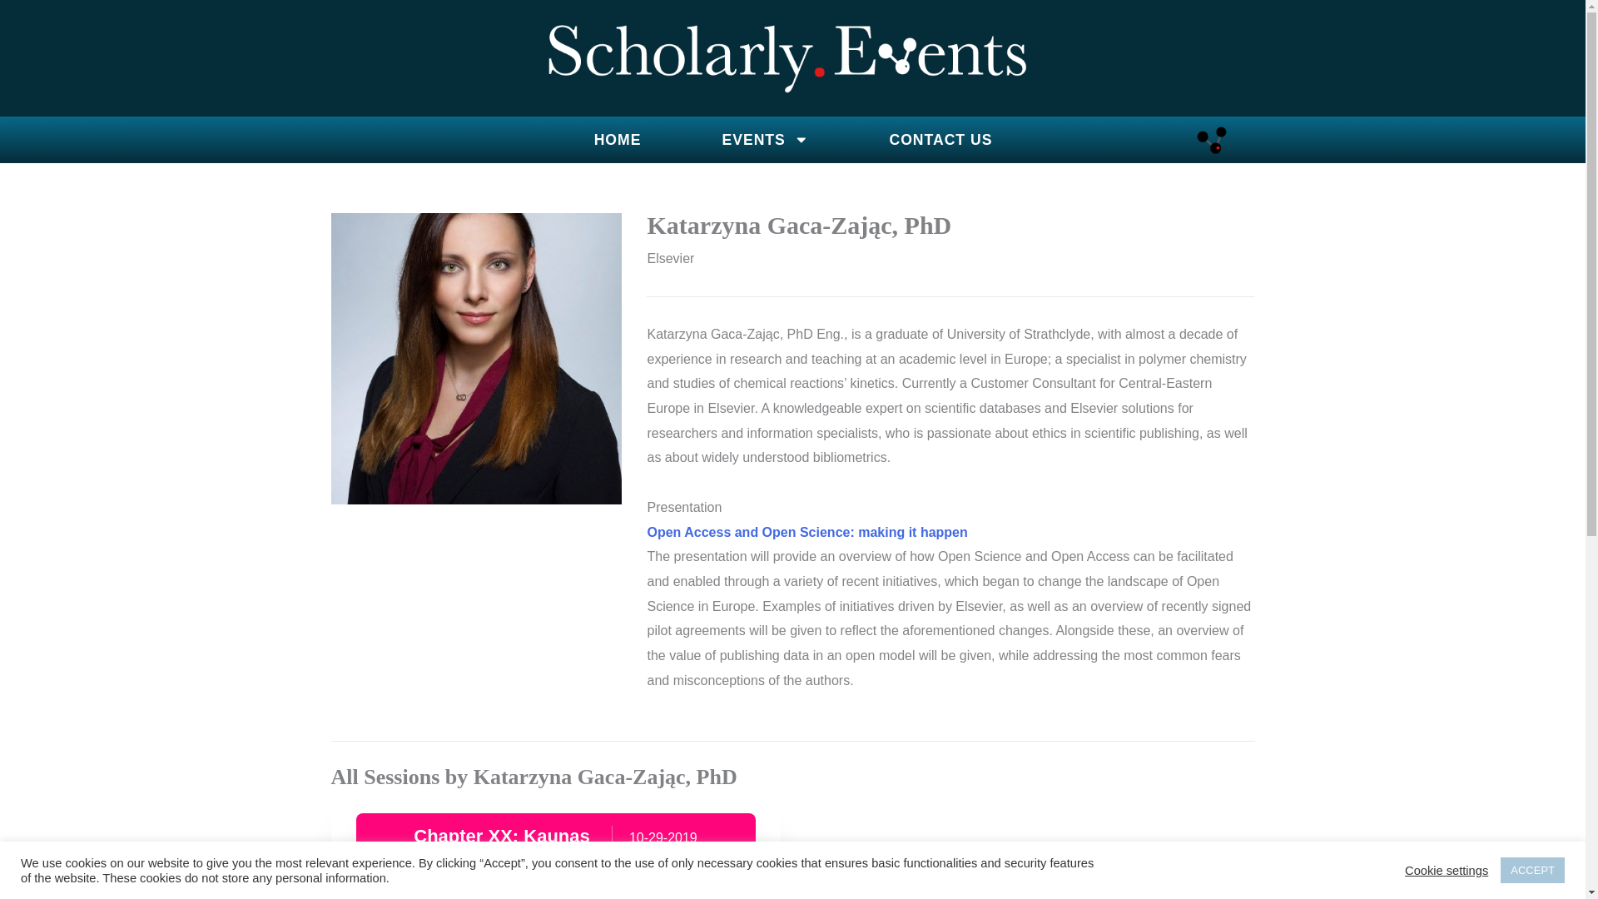  What do you see at coordinates (618, 140) in the screenshot?
I see `HOME` at bounding box center [618, 140].